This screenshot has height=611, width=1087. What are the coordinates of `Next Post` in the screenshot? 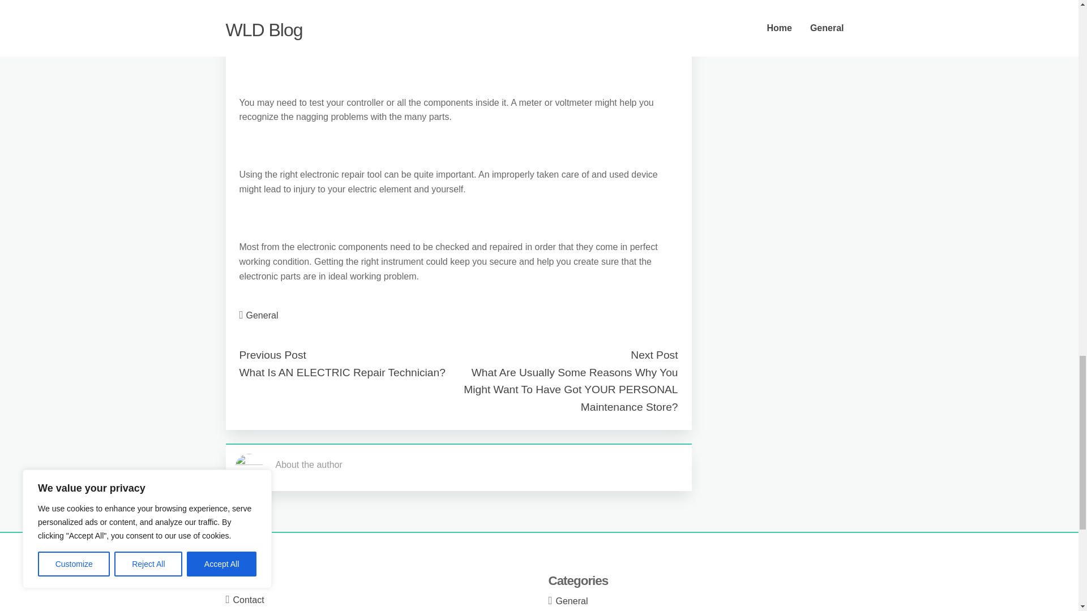 It's located at (653, 355).